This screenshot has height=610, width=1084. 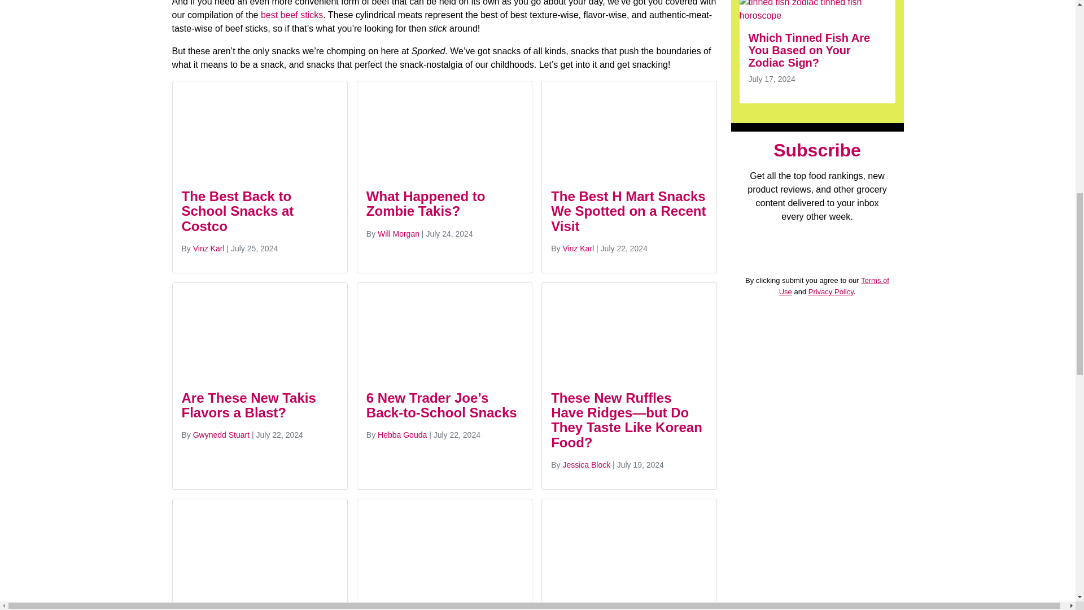 I want to click on Posts by Vinz Karl, so click(x=578, y=249).